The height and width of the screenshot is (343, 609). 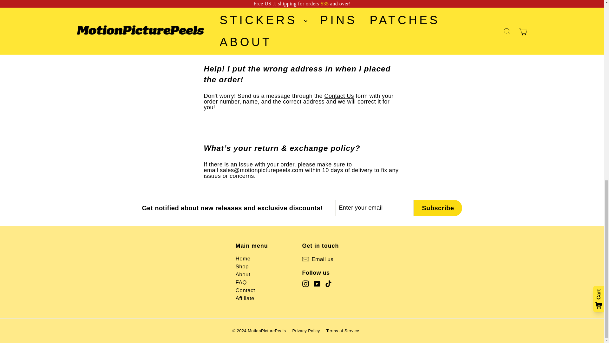 What do you see at coordinates (243, 274) in the screenshot?
I see `About` at bounding box center [243, 274].